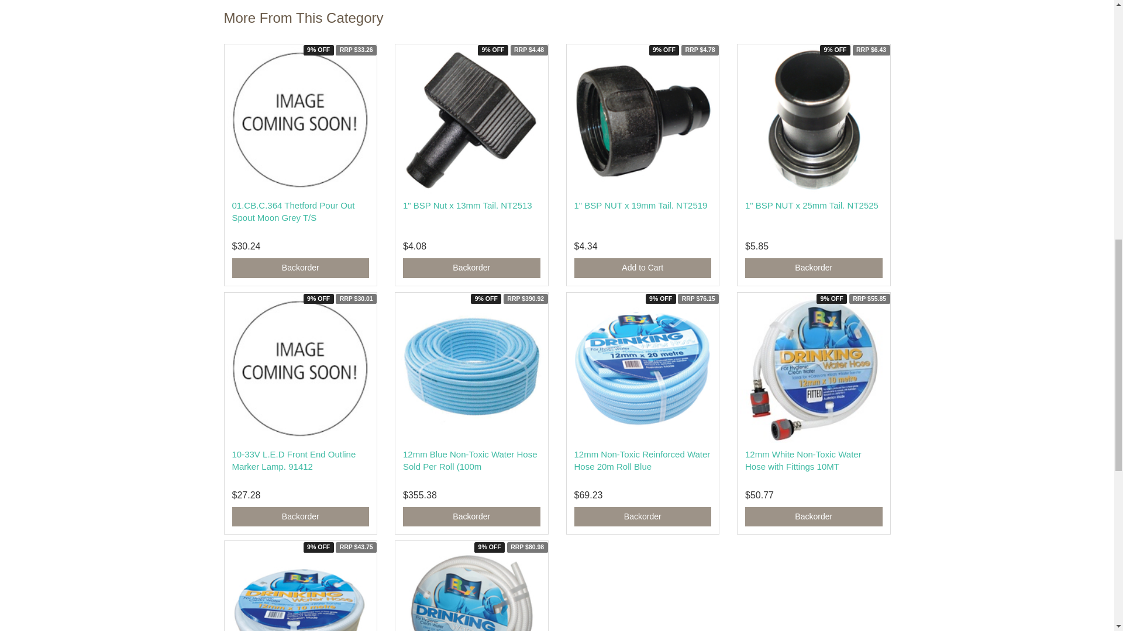 The height and width of the screenshot is (631, 1123). What do you see at coordinates (814, 268) in the screenshot?
I see `Add to Cart` at bounding box center [814, 268].